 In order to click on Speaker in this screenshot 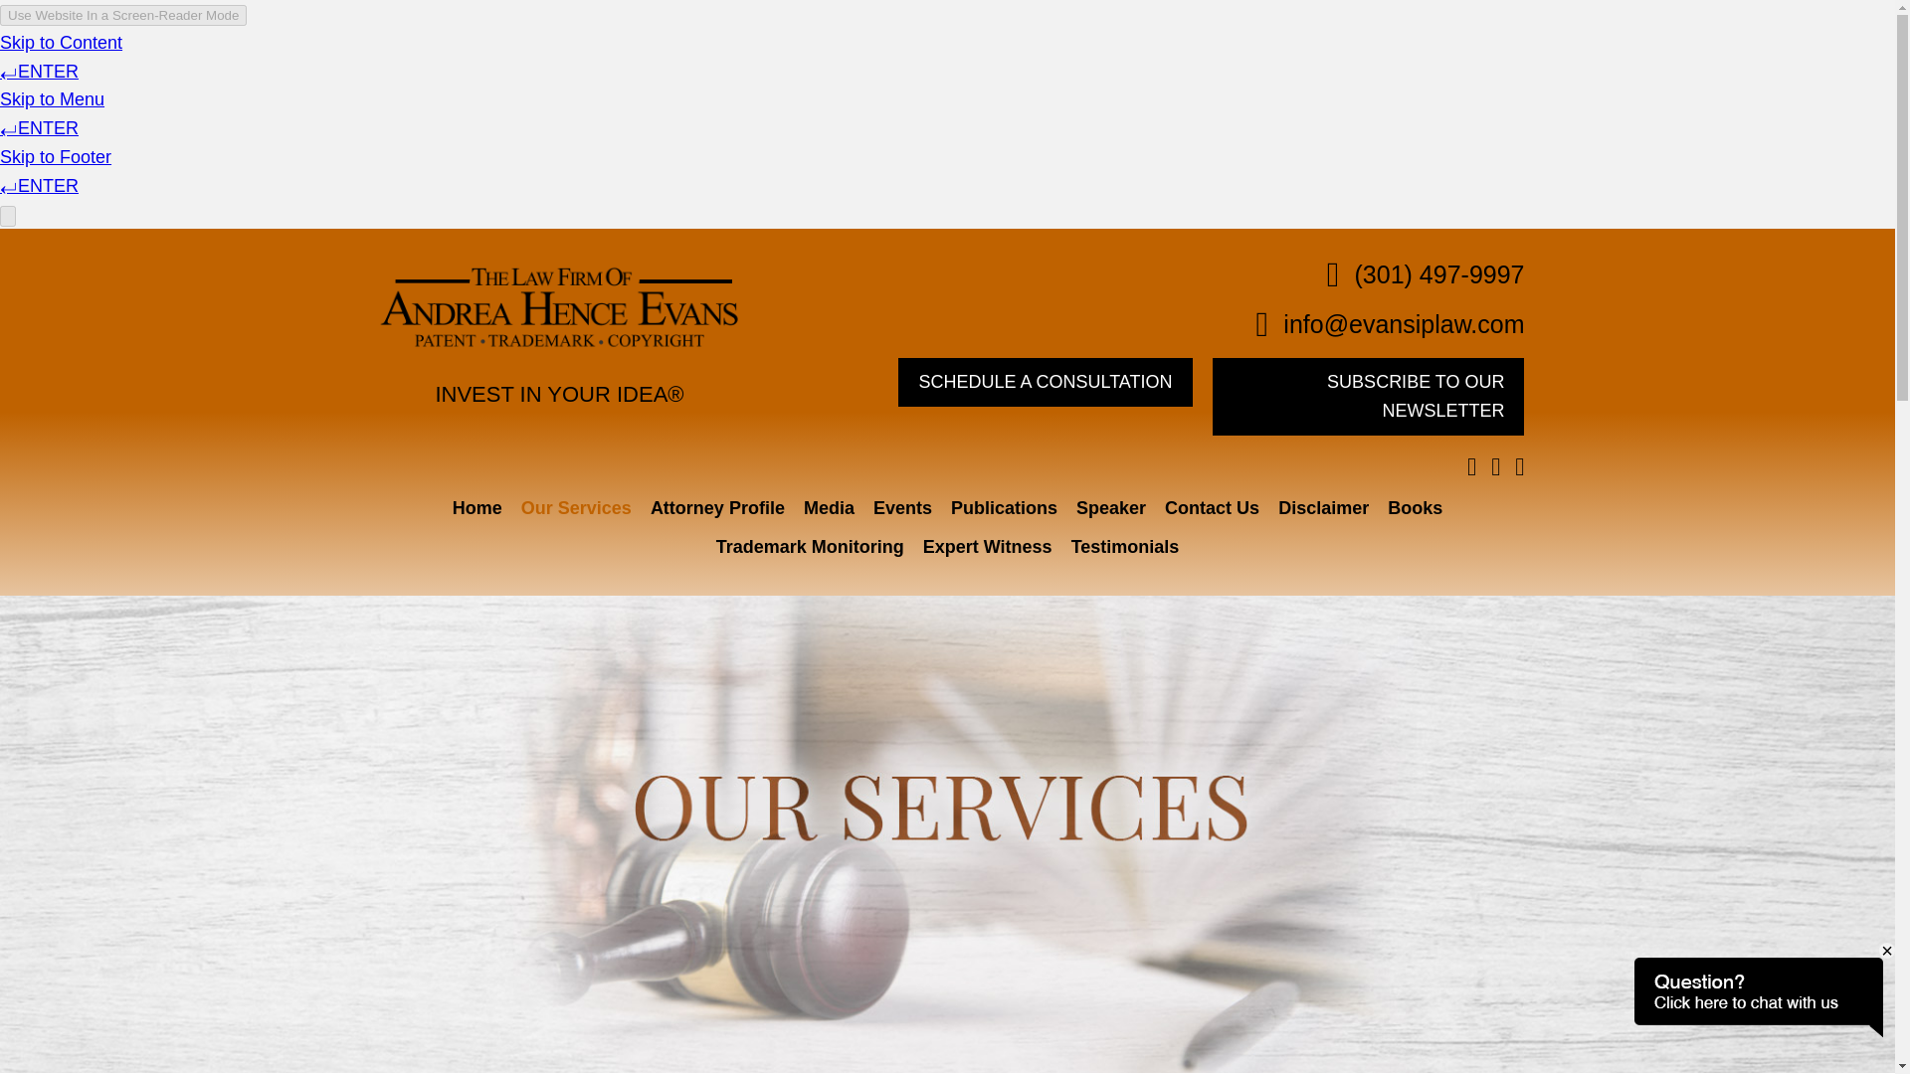, I will do `click(1111, 509)`.